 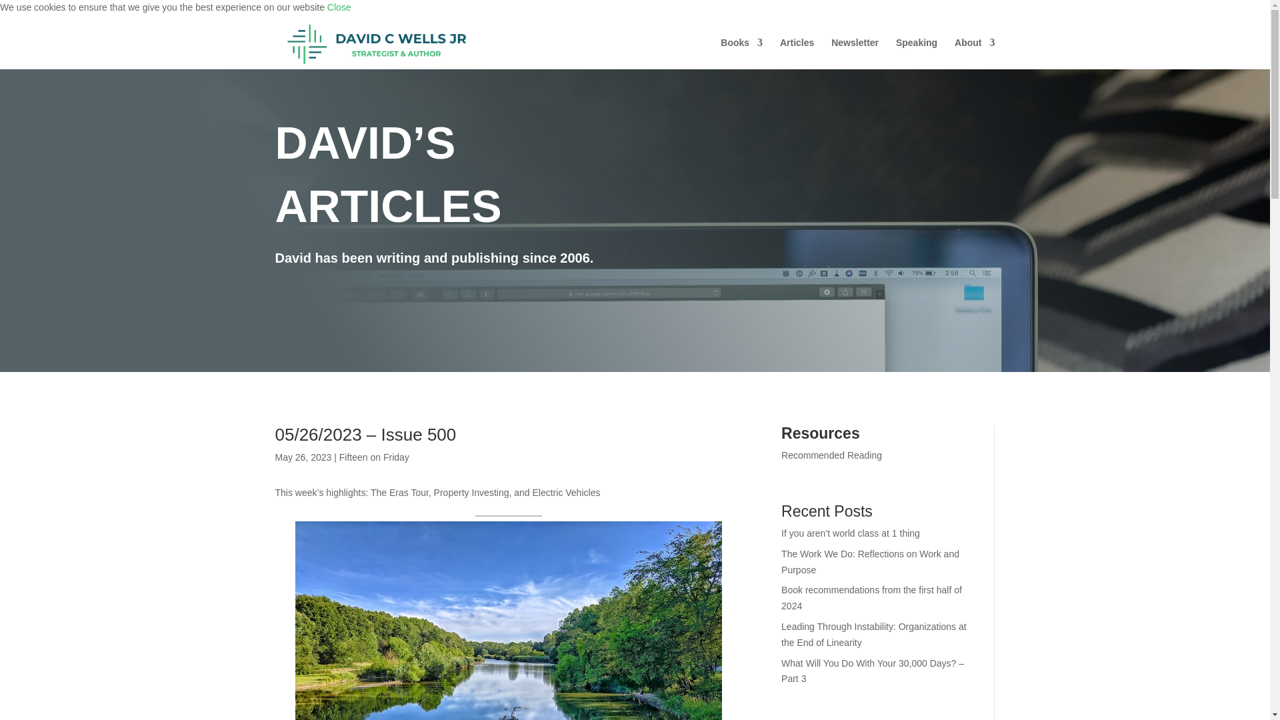 I want to click on Speaking, so click(x=916, y=53).